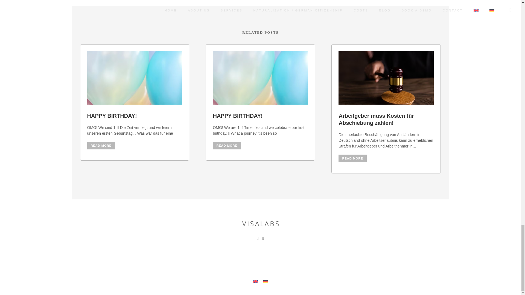 The image size is (525, 295). Describe the element at coordinates (258, 239) in the screenshot. I see `LinkedIn` at that location.